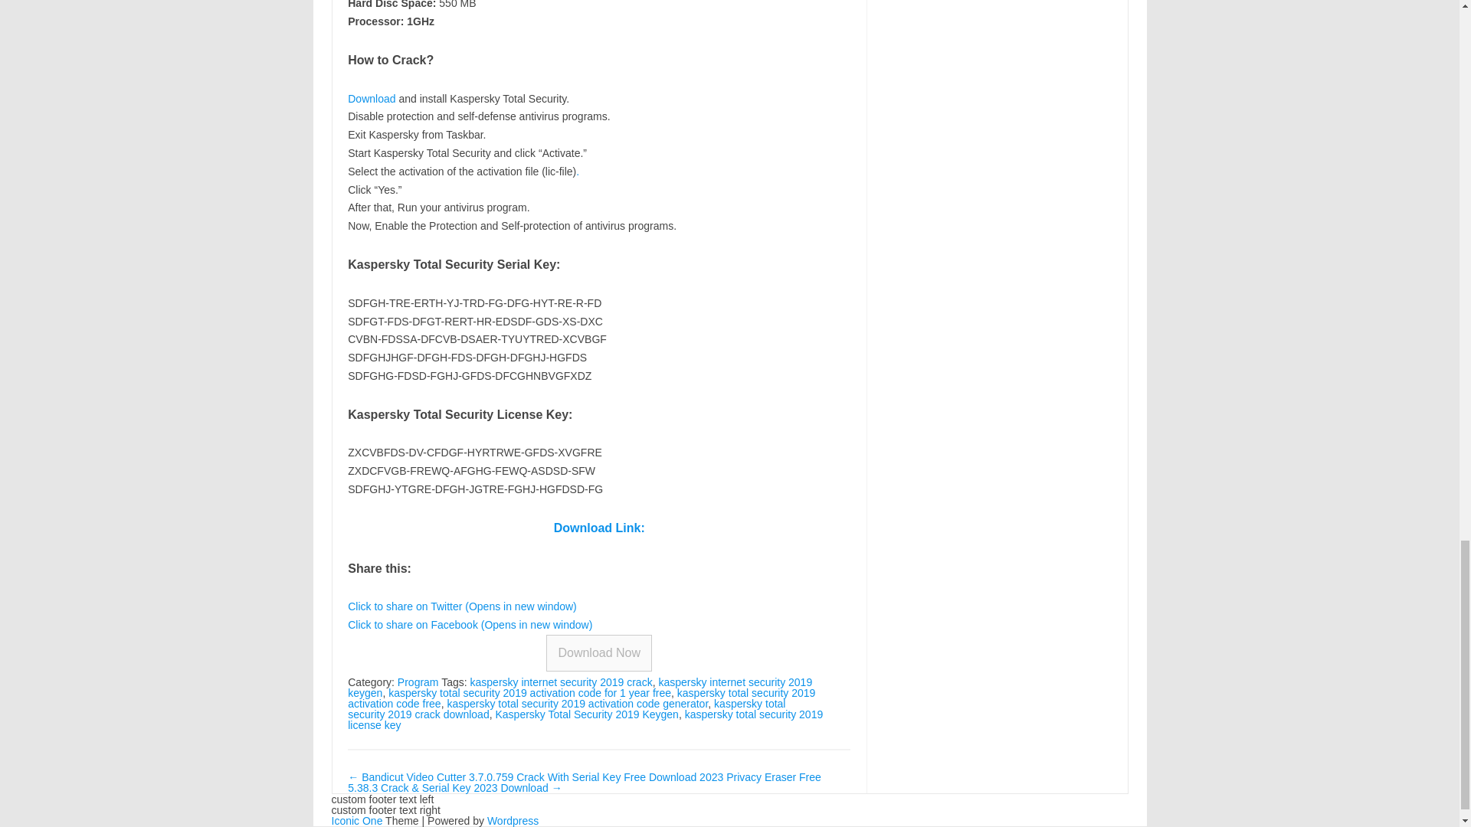 The width and height of the screenshot is (1471, 827). I want to click on kaspersky total security 2019 crack download, so click(566, 709).